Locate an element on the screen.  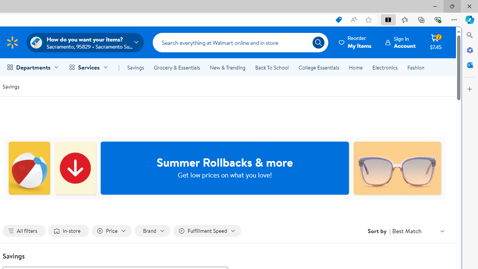
Sign InAccount is located at coordinates (400, 42).